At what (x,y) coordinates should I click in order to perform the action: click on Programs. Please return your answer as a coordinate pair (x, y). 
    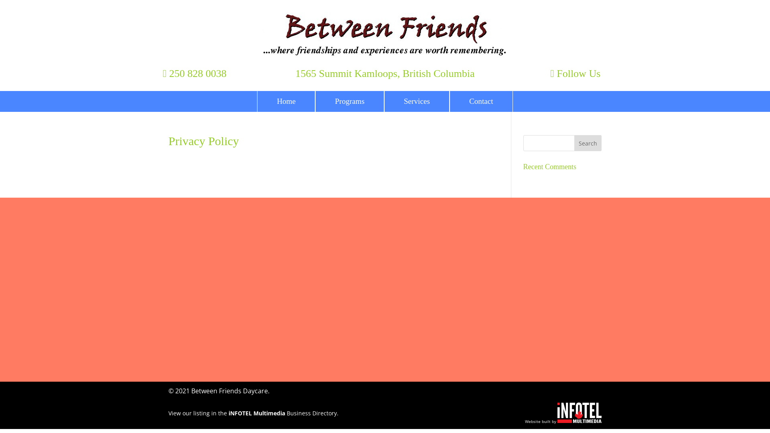
    Looking at the image, I should click on (350, 101).